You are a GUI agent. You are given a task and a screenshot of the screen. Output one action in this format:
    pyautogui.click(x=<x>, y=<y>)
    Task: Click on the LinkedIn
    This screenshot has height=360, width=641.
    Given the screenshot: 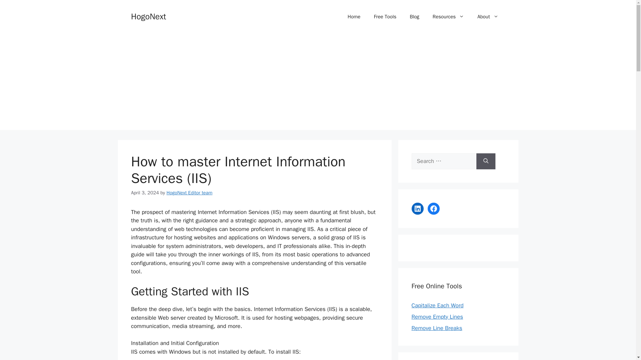 What is the action you would take?
    pyautogui.click(x=417, y=209)
    